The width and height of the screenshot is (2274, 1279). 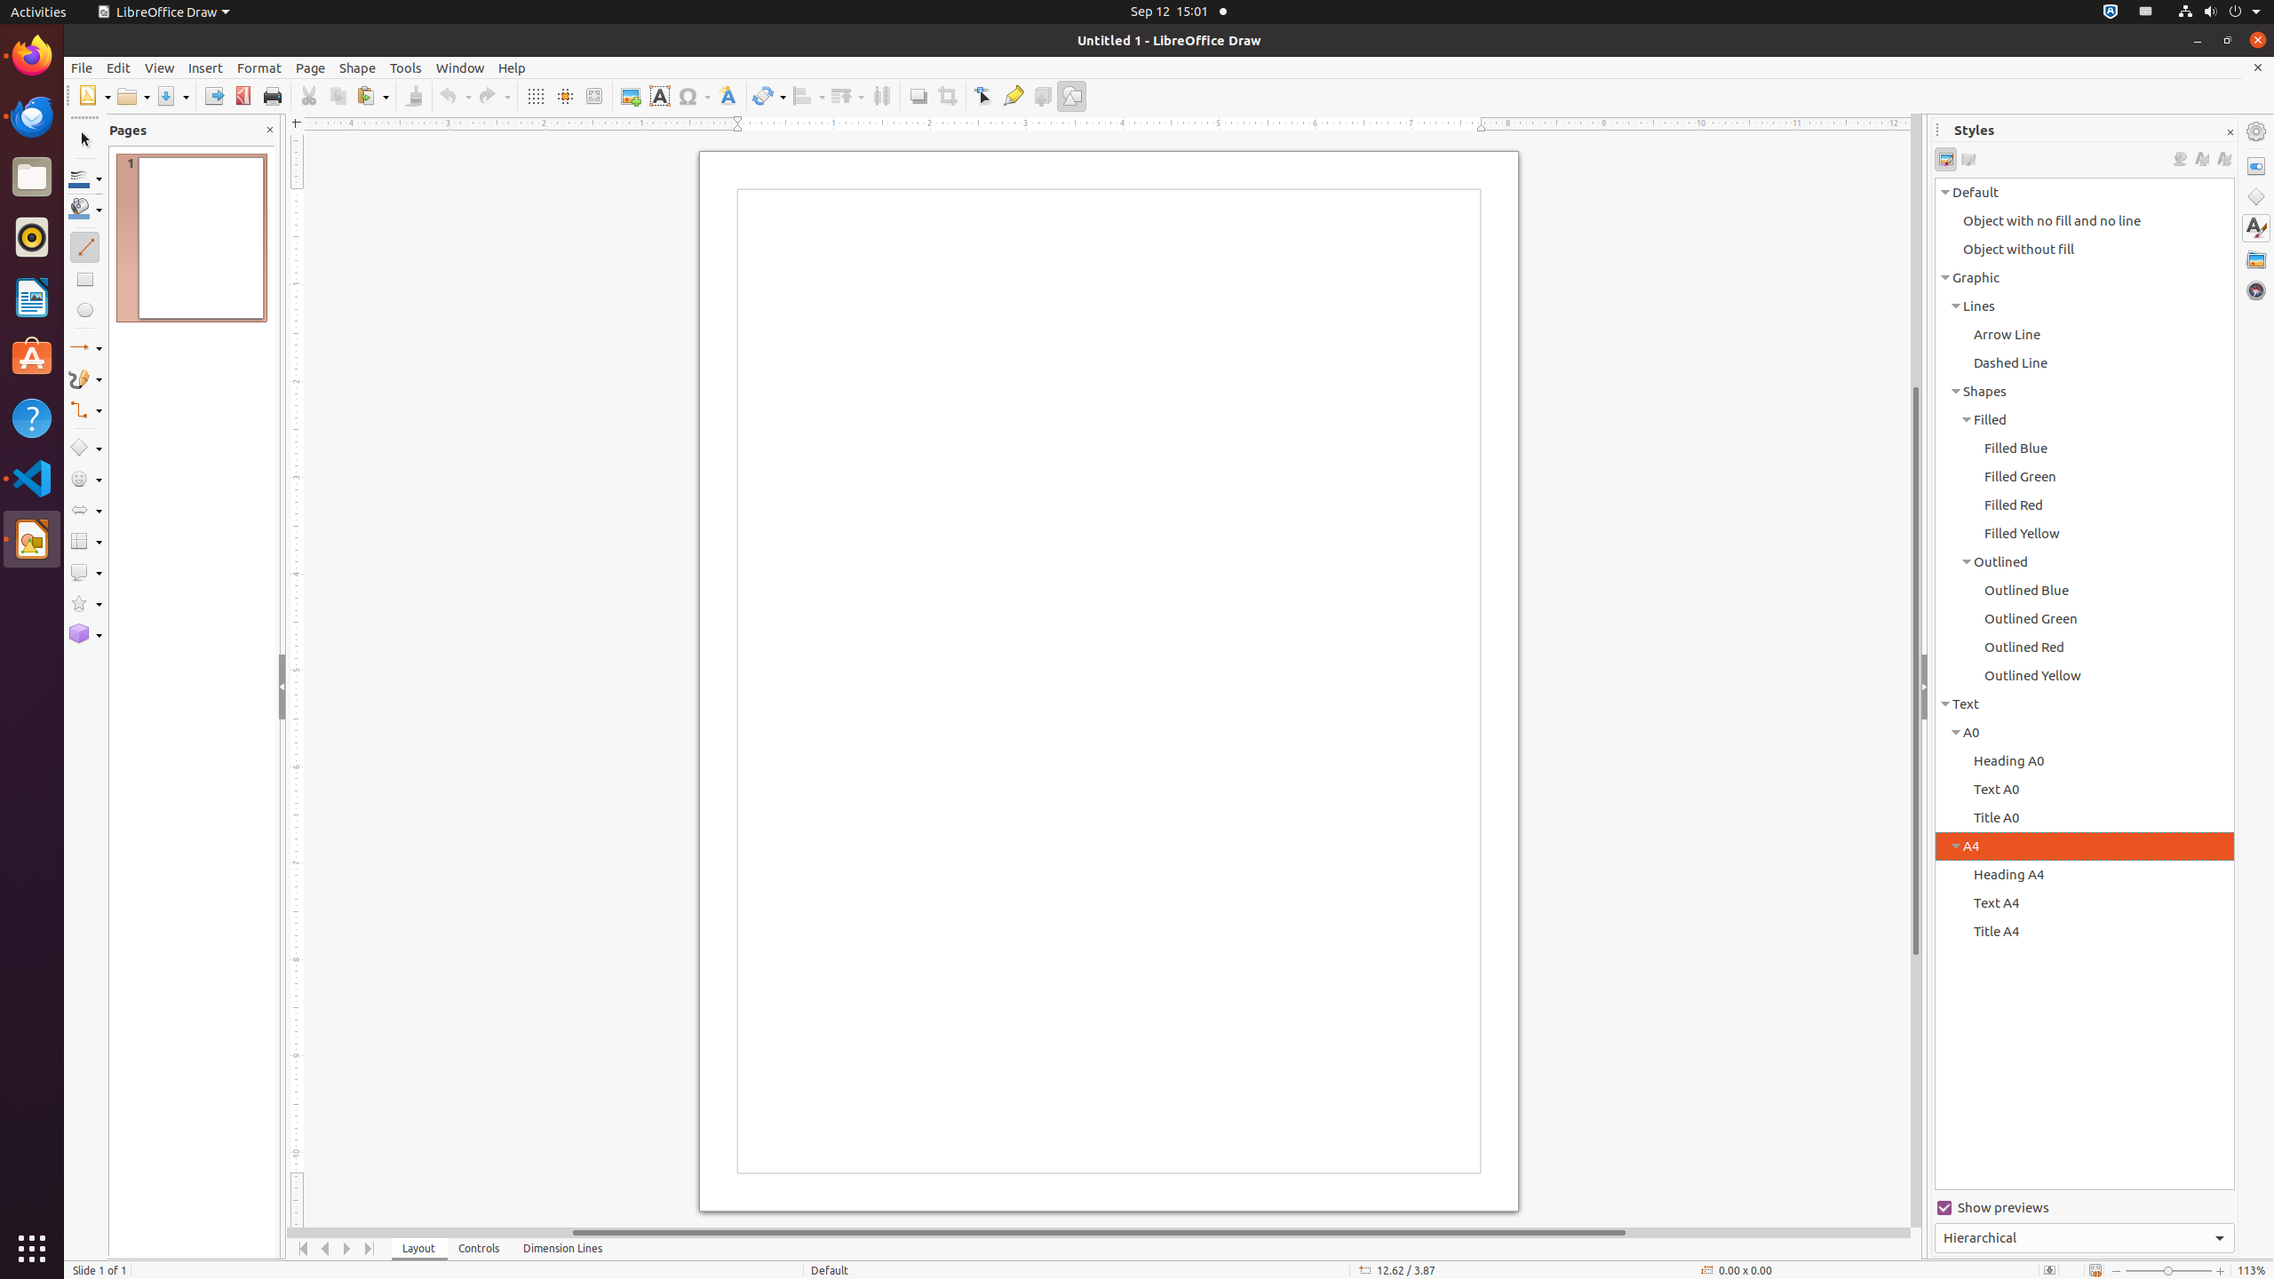 What do you see at coordinates (160, 68) in the screenshot?
I see `View` at bounding box center [160, 68].